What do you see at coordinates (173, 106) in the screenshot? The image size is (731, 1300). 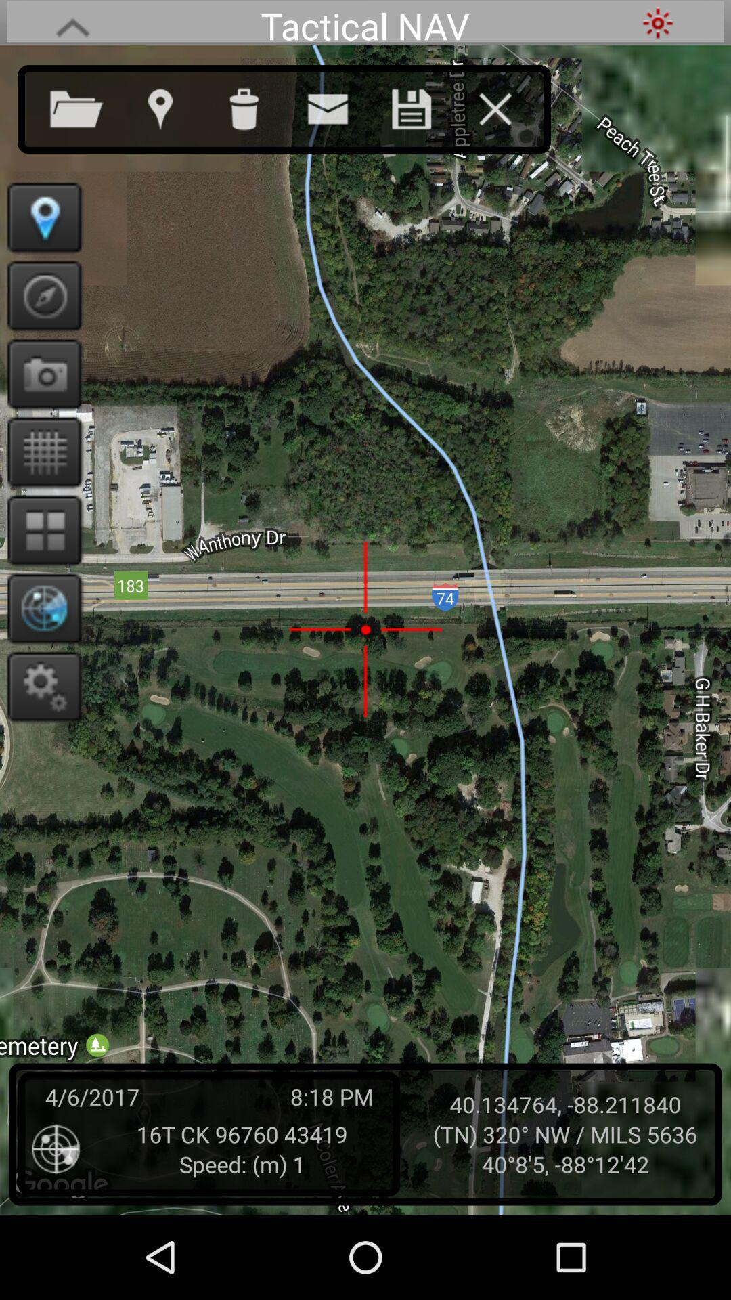 I see `use current location` at bounding box center [173, 106].